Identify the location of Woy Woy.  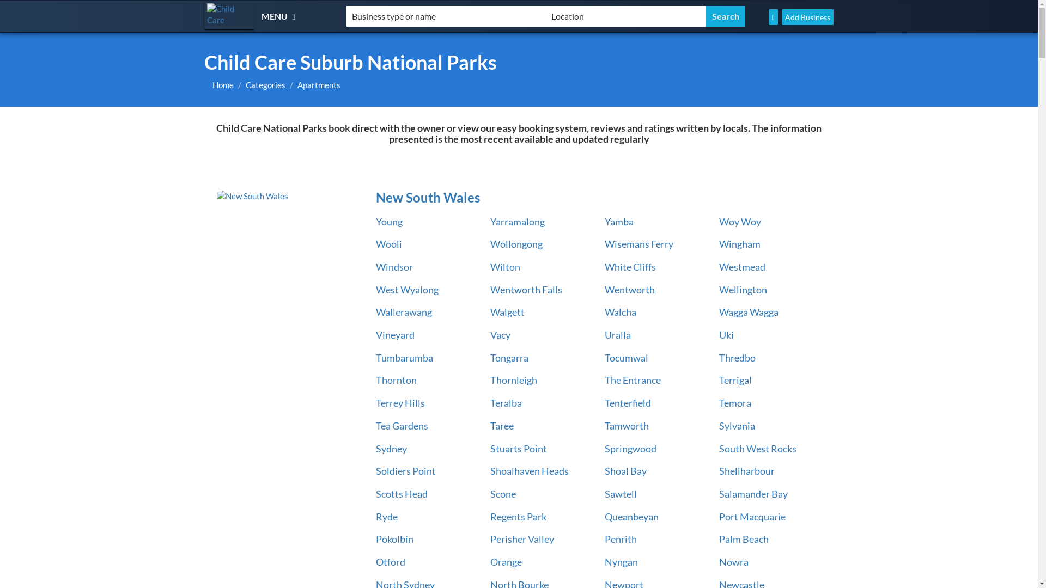
(740, 222).